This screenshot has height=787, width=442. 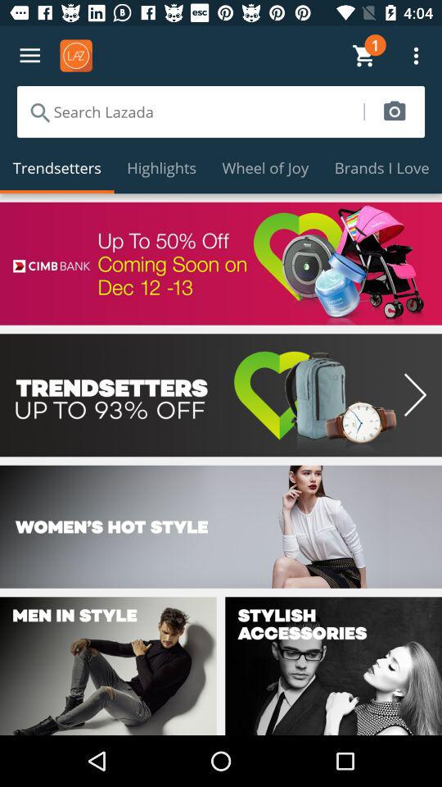 What do you see at coordinates (29, 56) in the screenshot?
I see `open drop-down menu` at bounding box center [29, 56].